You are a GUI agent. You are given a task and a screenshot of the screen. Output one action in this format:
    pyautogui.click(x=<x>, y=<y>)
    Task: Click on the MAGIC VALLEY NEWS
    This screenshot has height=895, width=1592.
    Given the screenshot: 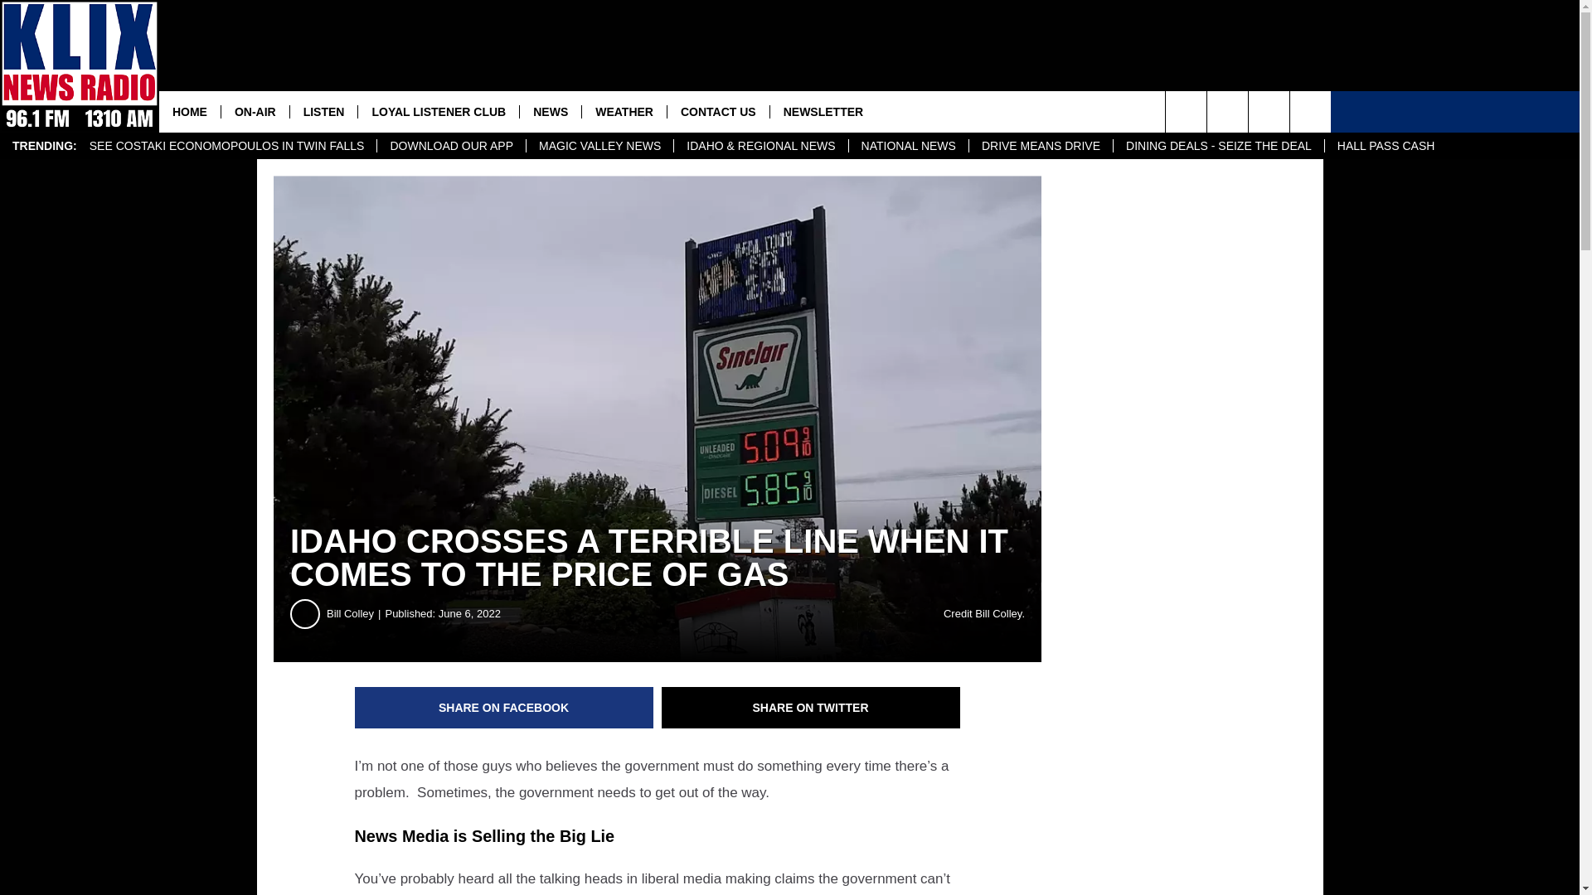 What is the action you would take?
    pyautogui.click(x=599, y=146)
    